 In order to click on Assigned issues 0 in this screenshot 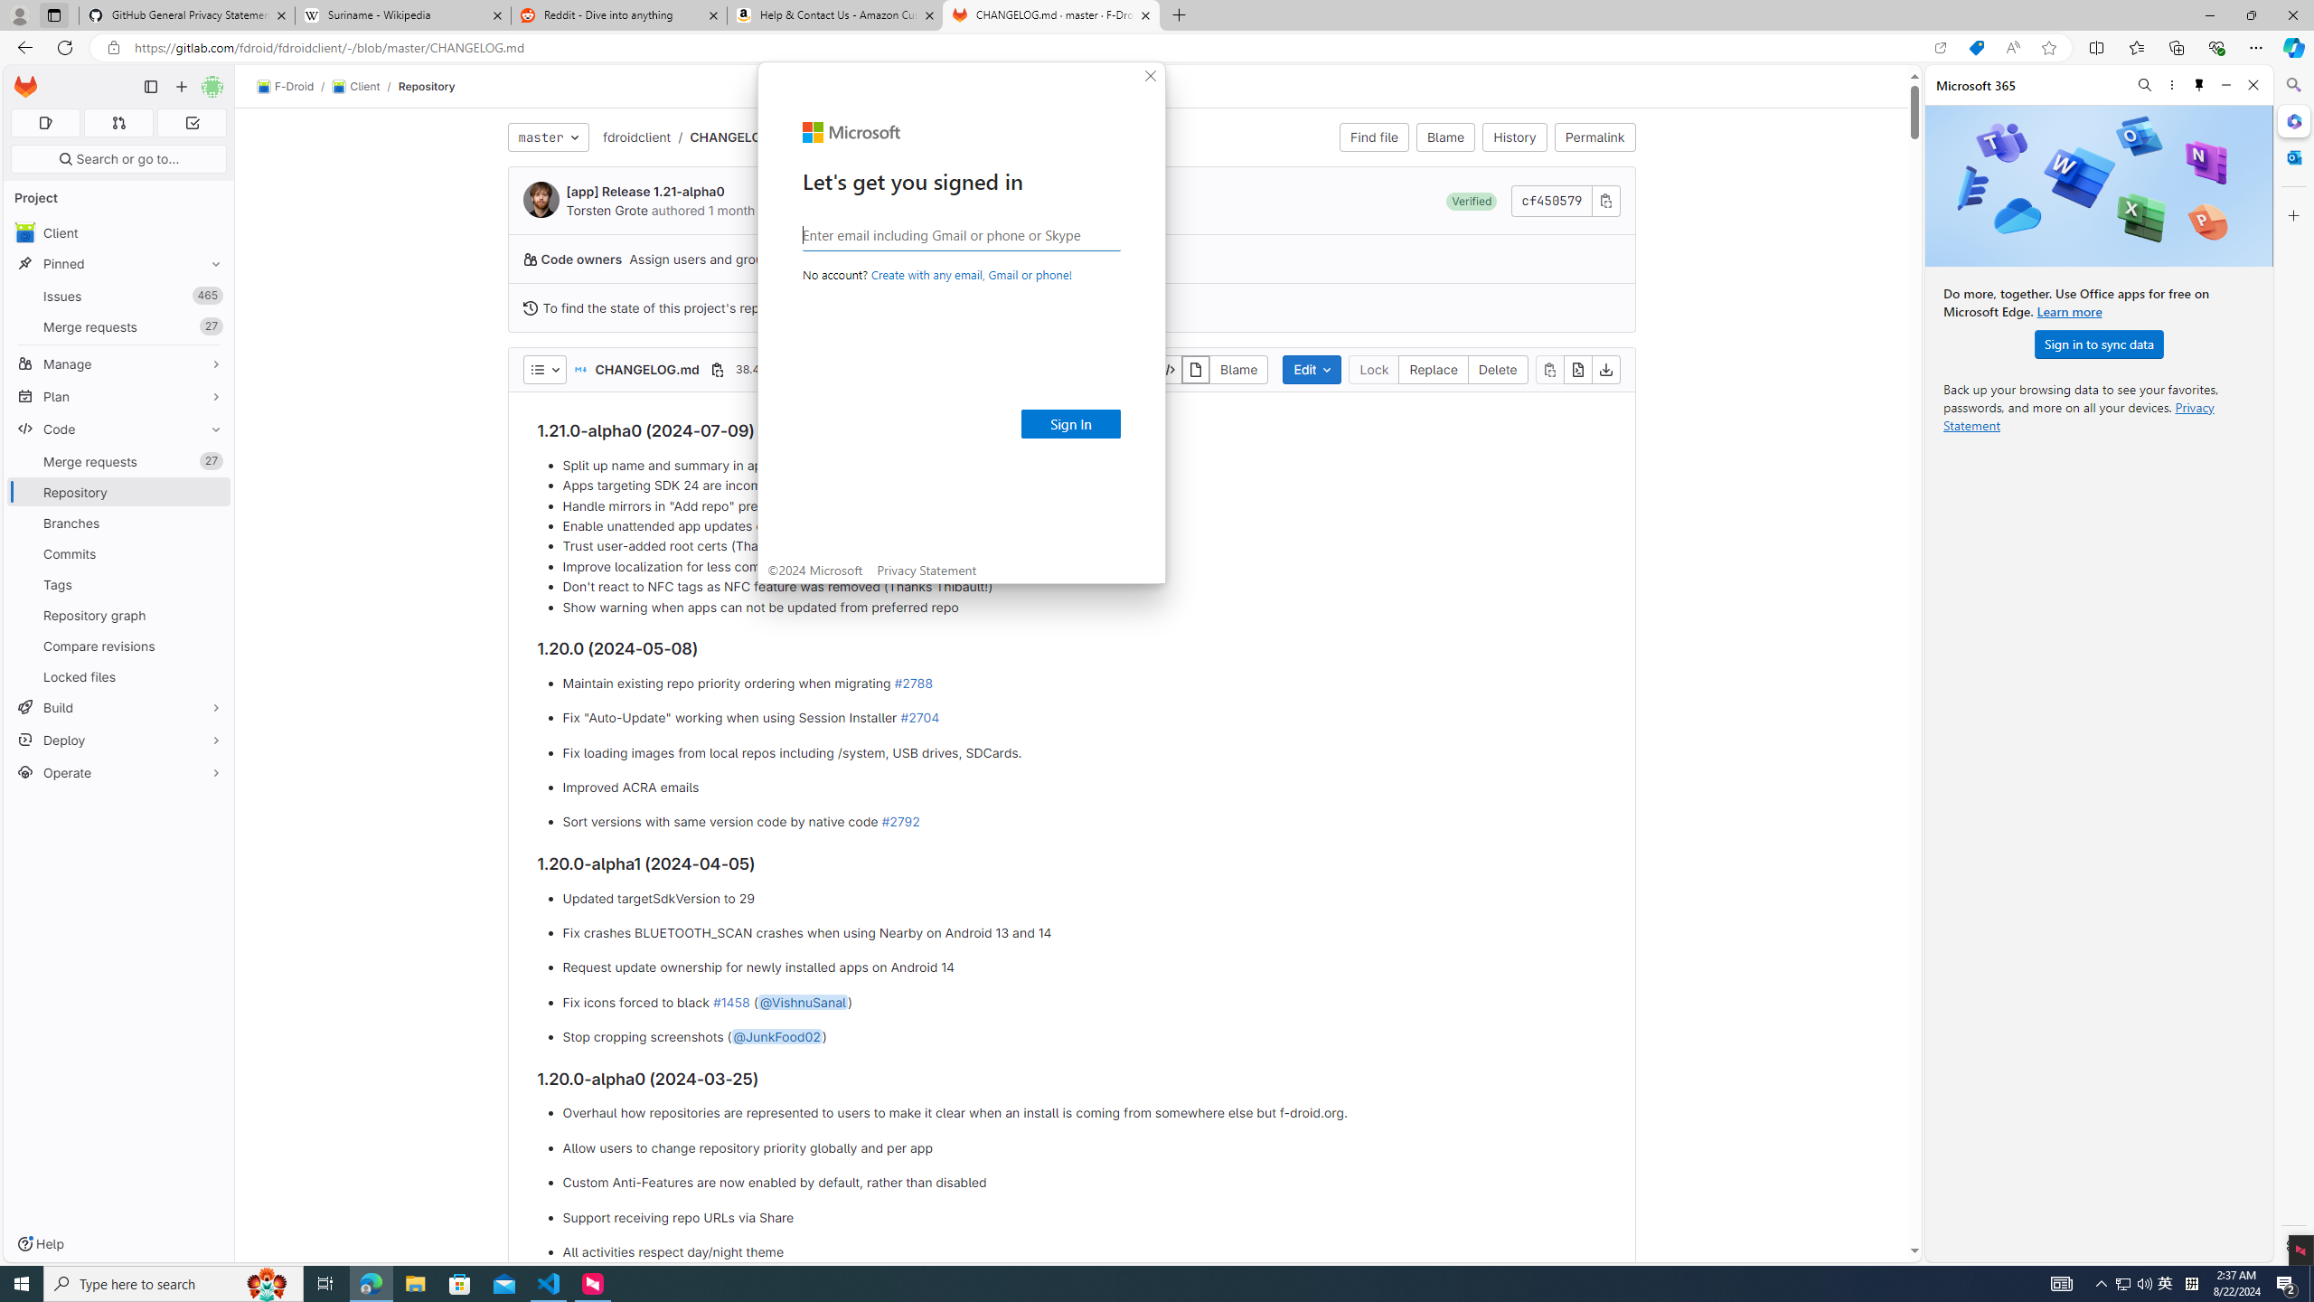, I will do `click(45, 123)`.